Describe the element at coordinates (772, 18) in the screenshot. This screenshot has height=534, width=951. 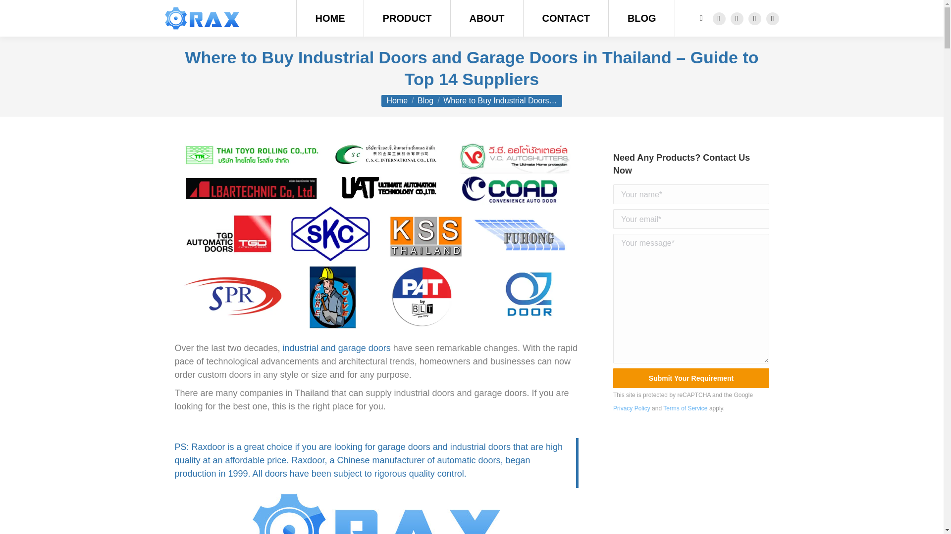
I see `Pinterest page opens in new window` at that location.